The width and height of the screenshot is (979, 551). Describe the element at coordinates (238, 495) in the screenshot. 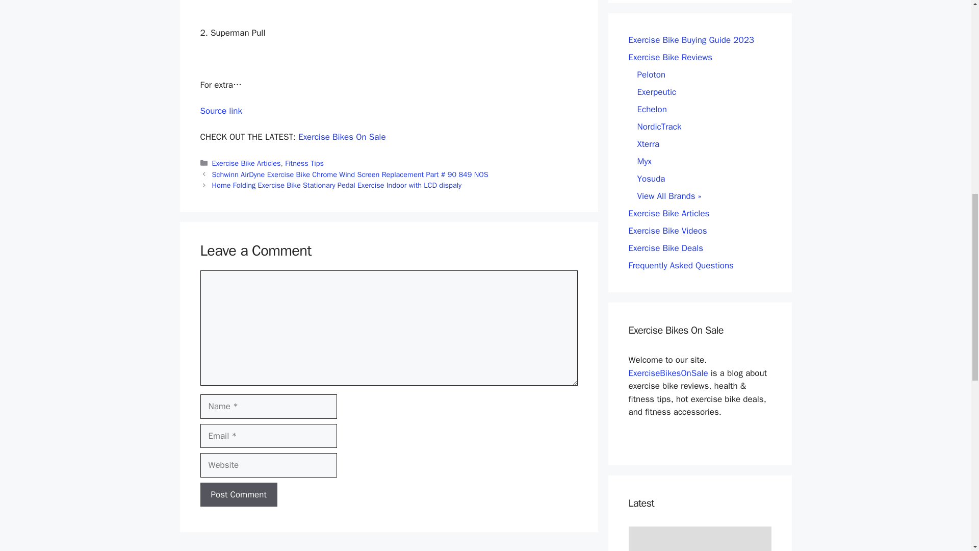

I see `Post Comment` at that location.